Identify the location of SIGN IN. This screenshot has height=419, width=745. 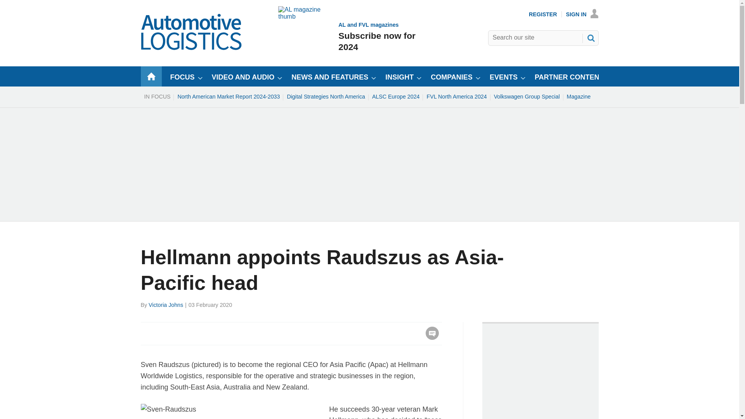
(527, 96).